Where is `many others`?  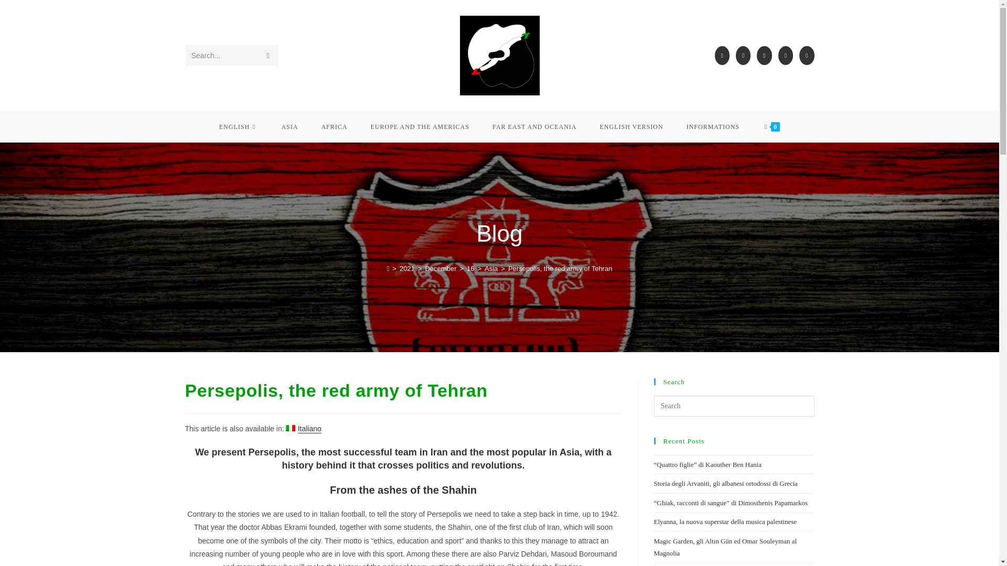 many others is located at coordinates (257, 564).